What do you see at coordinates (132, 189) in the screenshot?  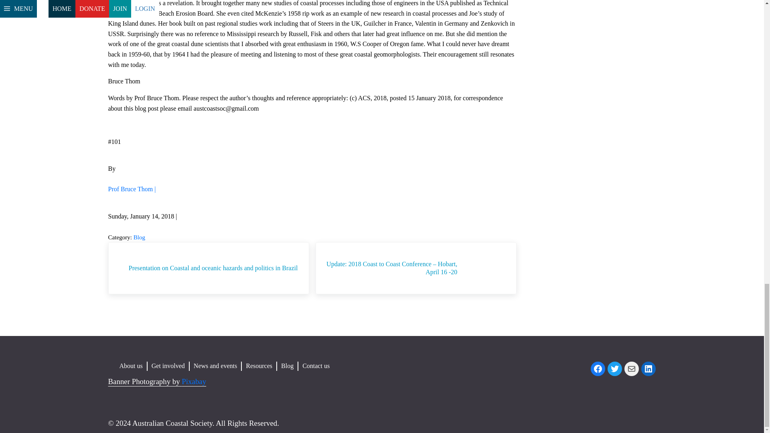 I see `Prof Bruce Thom` at bounding box center [132, 189].